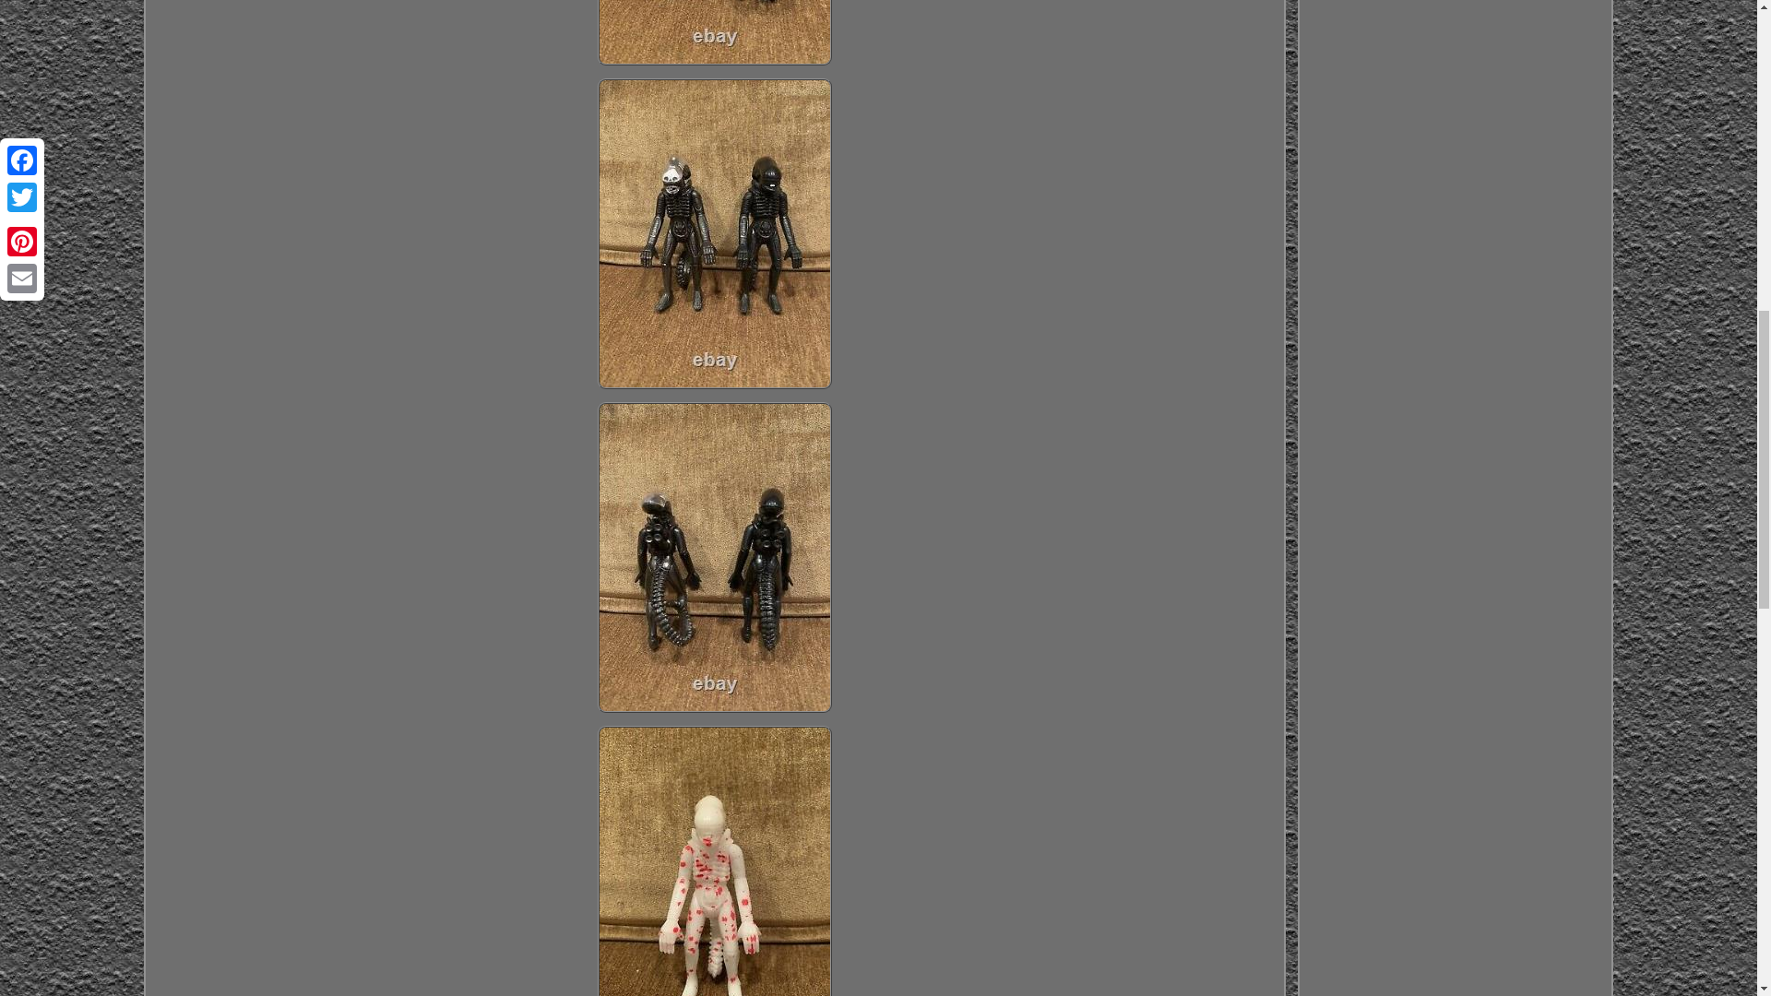  What do you see at coordinates (715, 33) in the screenshot?
I see `Alien reaction loose figure lot` at bounding box center [715, 33].